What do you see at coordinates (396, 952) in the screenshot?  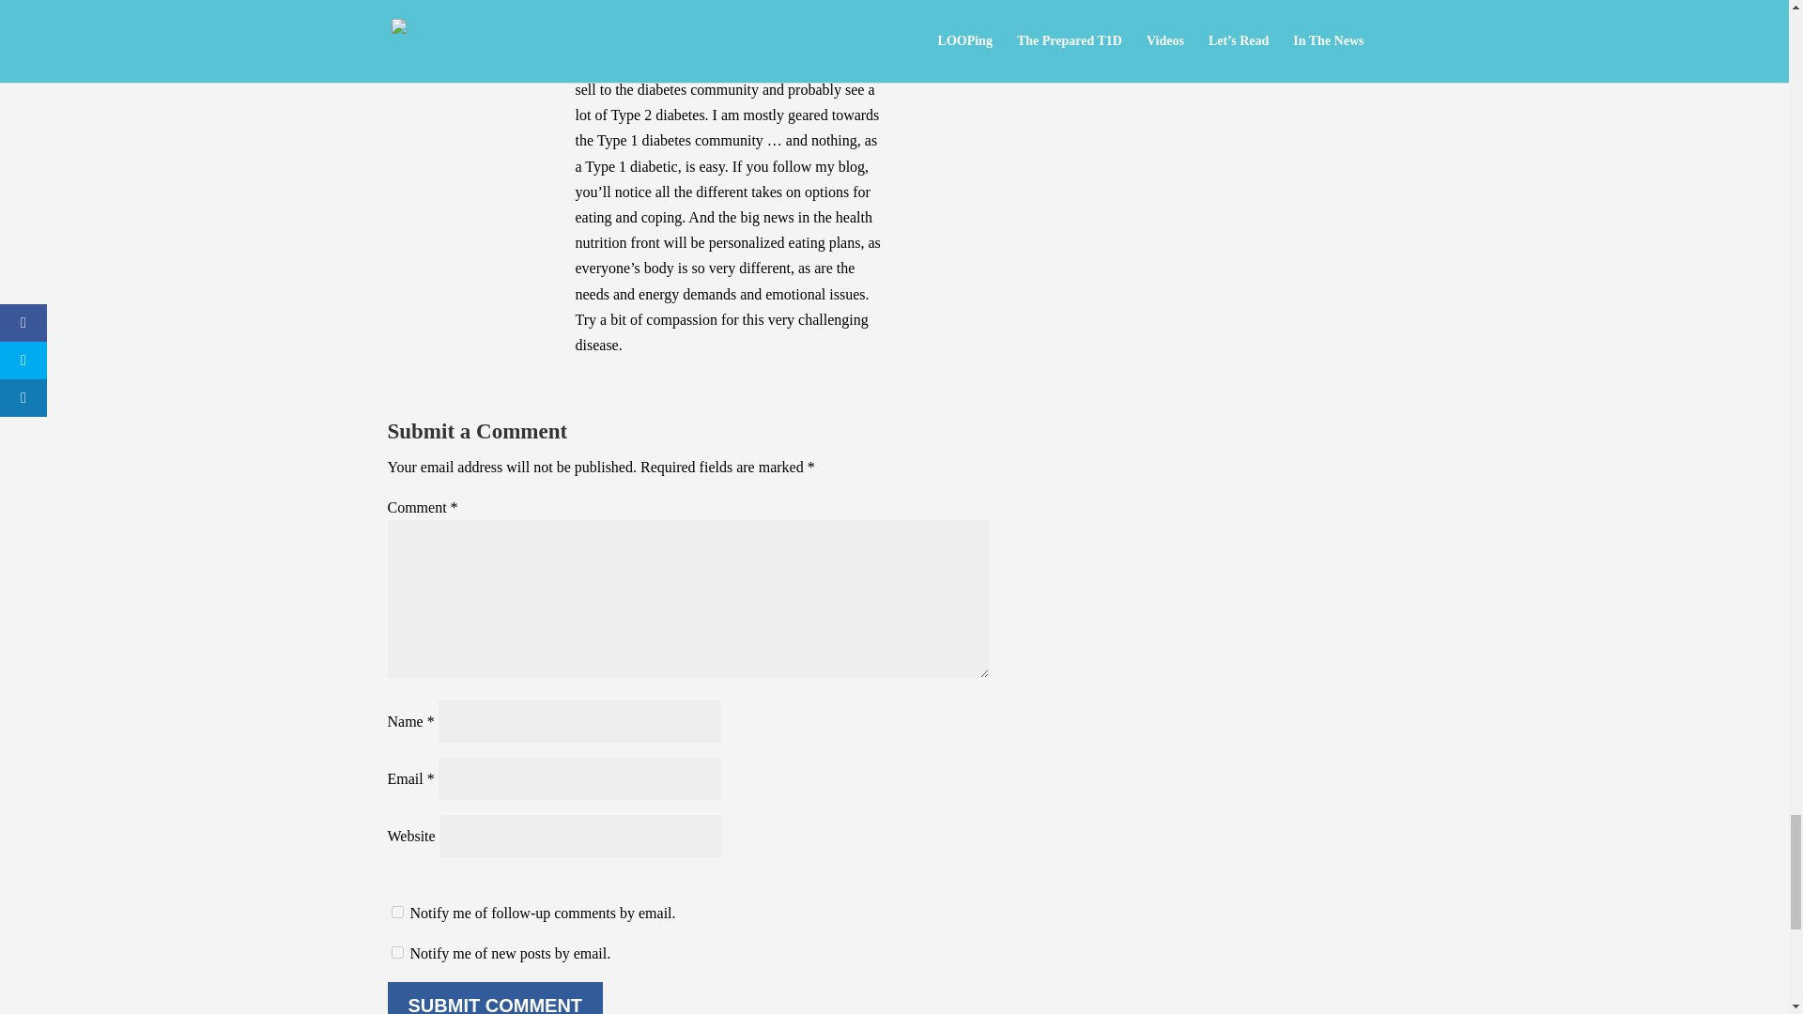 I see `subscribe` at bounding box center [396, 952].